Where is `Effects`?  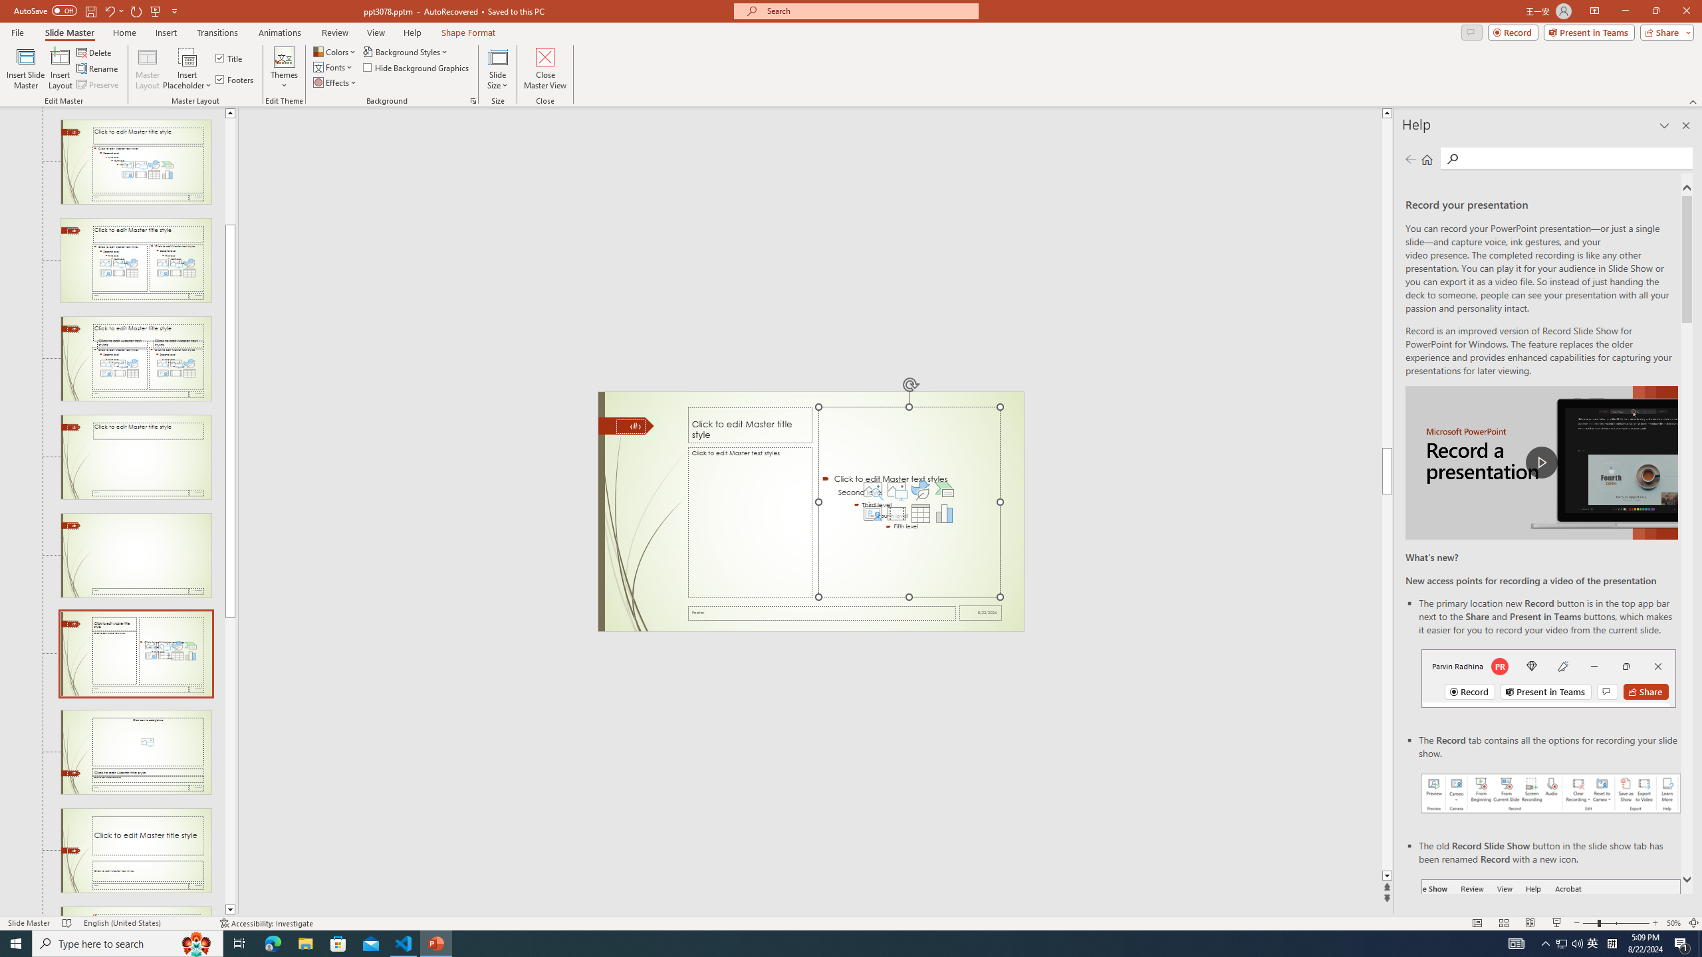 Effects is located at coordinates (336, 82).